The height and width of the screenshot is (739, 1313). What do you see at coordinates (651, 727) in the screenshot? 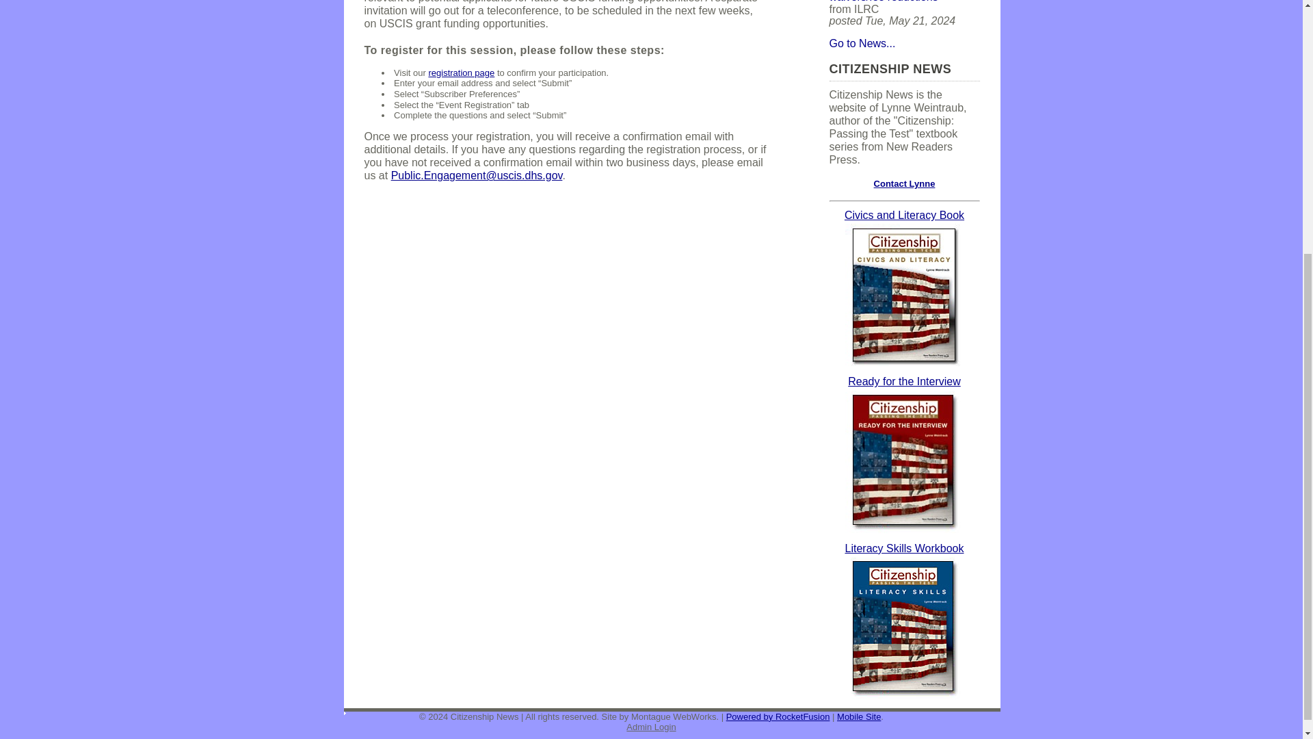
I see `Admin Login` at bounding box center [651, 727].